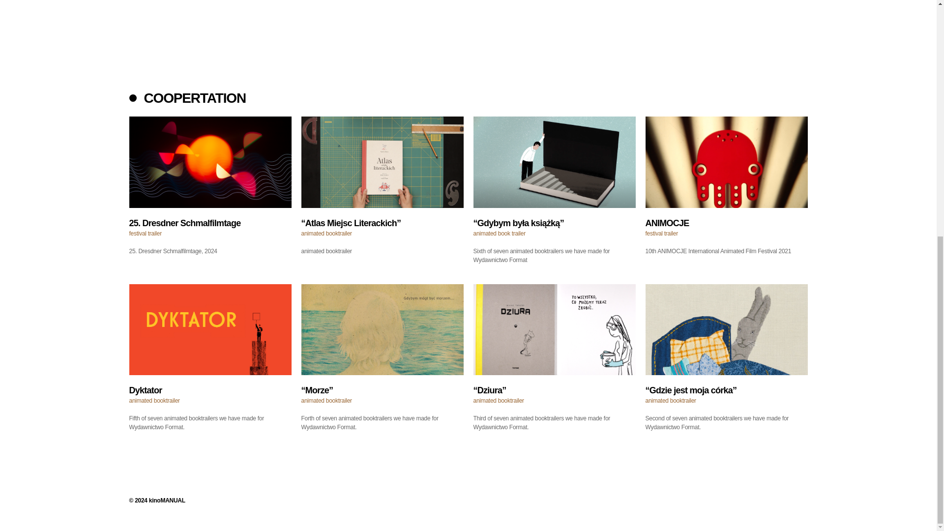 The width and height of the screenshot is (944, 531). I want to click on kinoMANUAL, so click(167, 500).